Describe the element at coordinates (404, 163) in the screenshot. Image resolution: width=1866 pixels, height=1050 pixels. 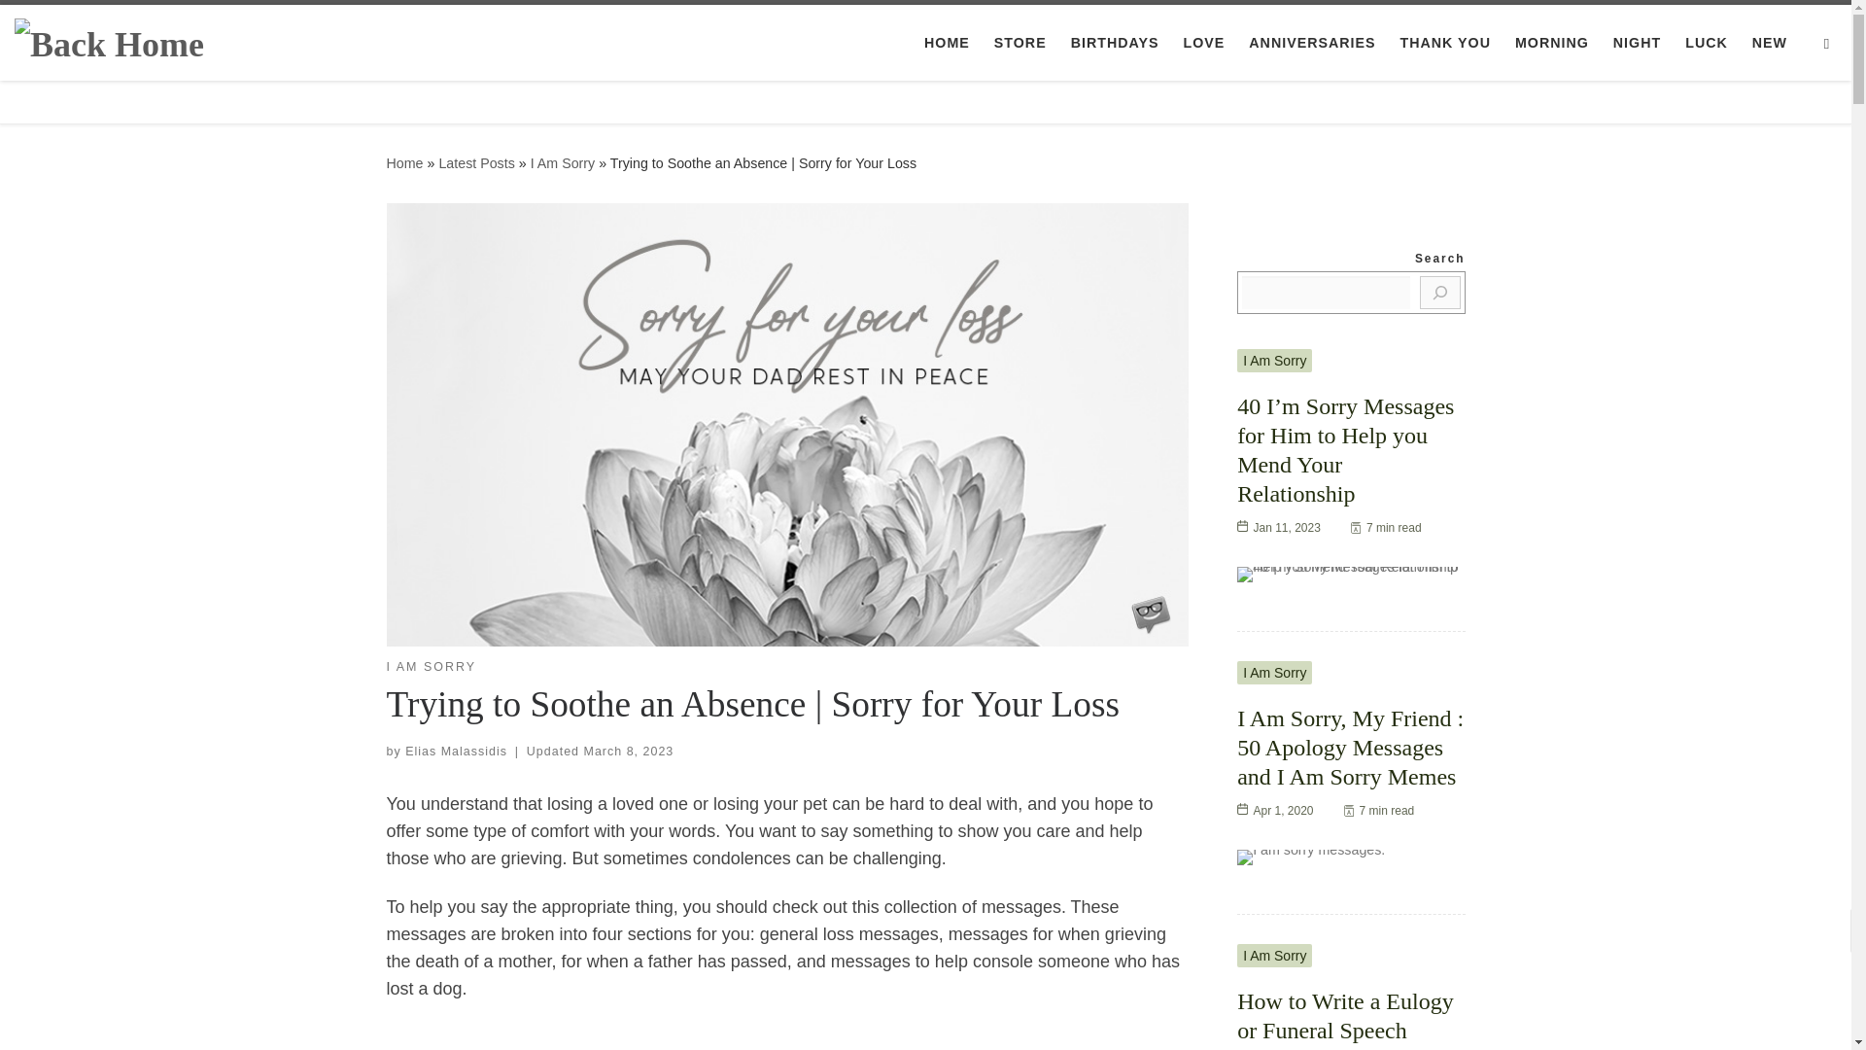
I see `Birthday Wishes Expert` at that location.